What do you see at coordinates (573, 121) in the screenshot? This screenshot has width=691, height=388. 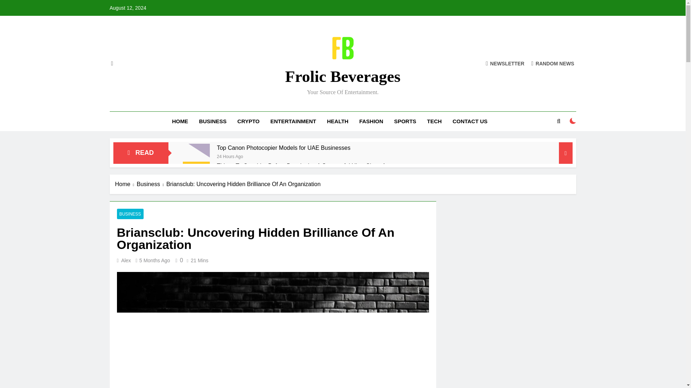 I see `on` at bounding box center [573, 121].